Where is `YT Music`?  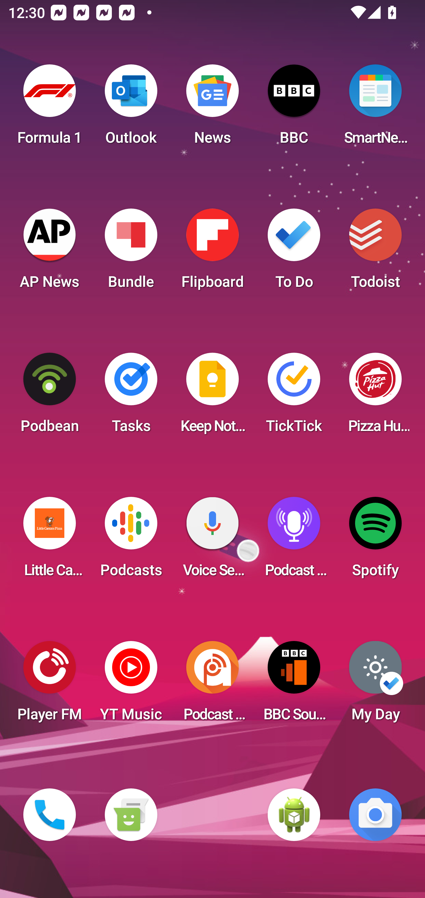
YT Music is located at coordinates (131, 685).